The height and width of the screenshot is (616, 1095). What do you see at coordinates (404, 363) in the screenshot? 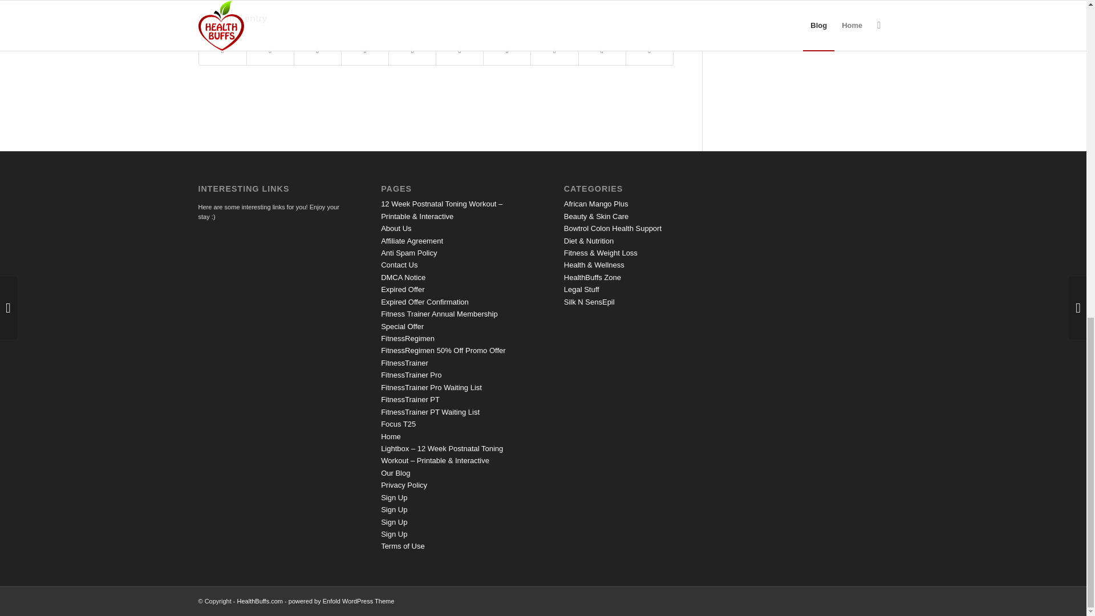
I see `FitnessTrainer` at bounding box center [404, 363].